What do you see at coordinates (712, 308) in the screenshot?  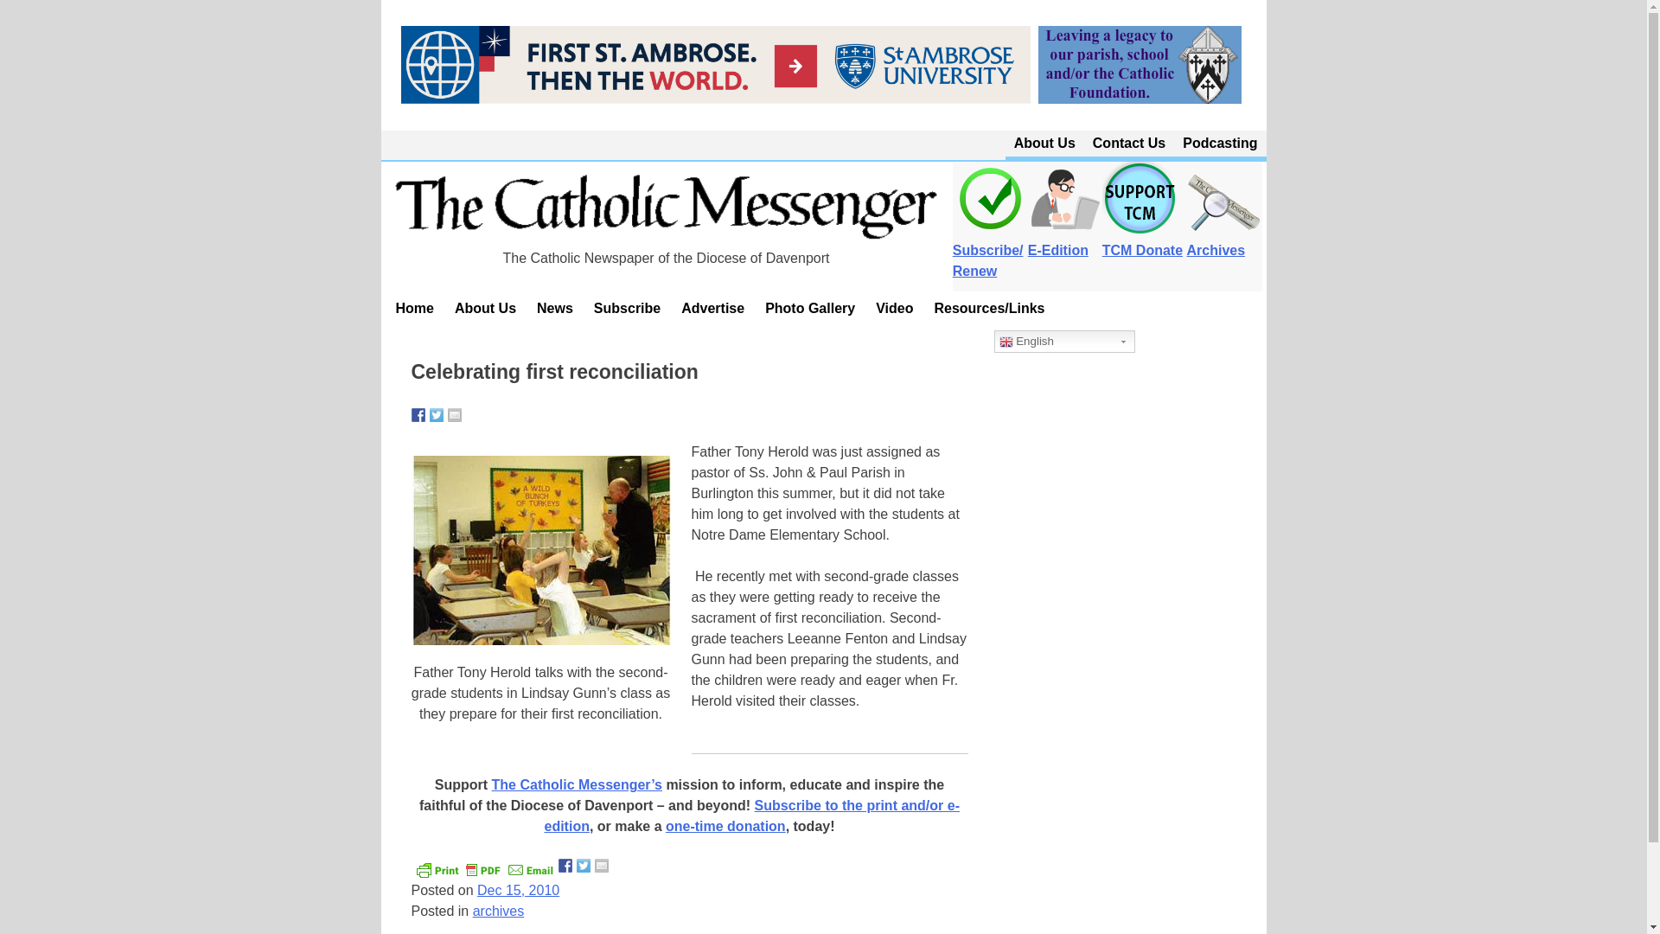 I see `Advertise` at bounding box center [712, 308].